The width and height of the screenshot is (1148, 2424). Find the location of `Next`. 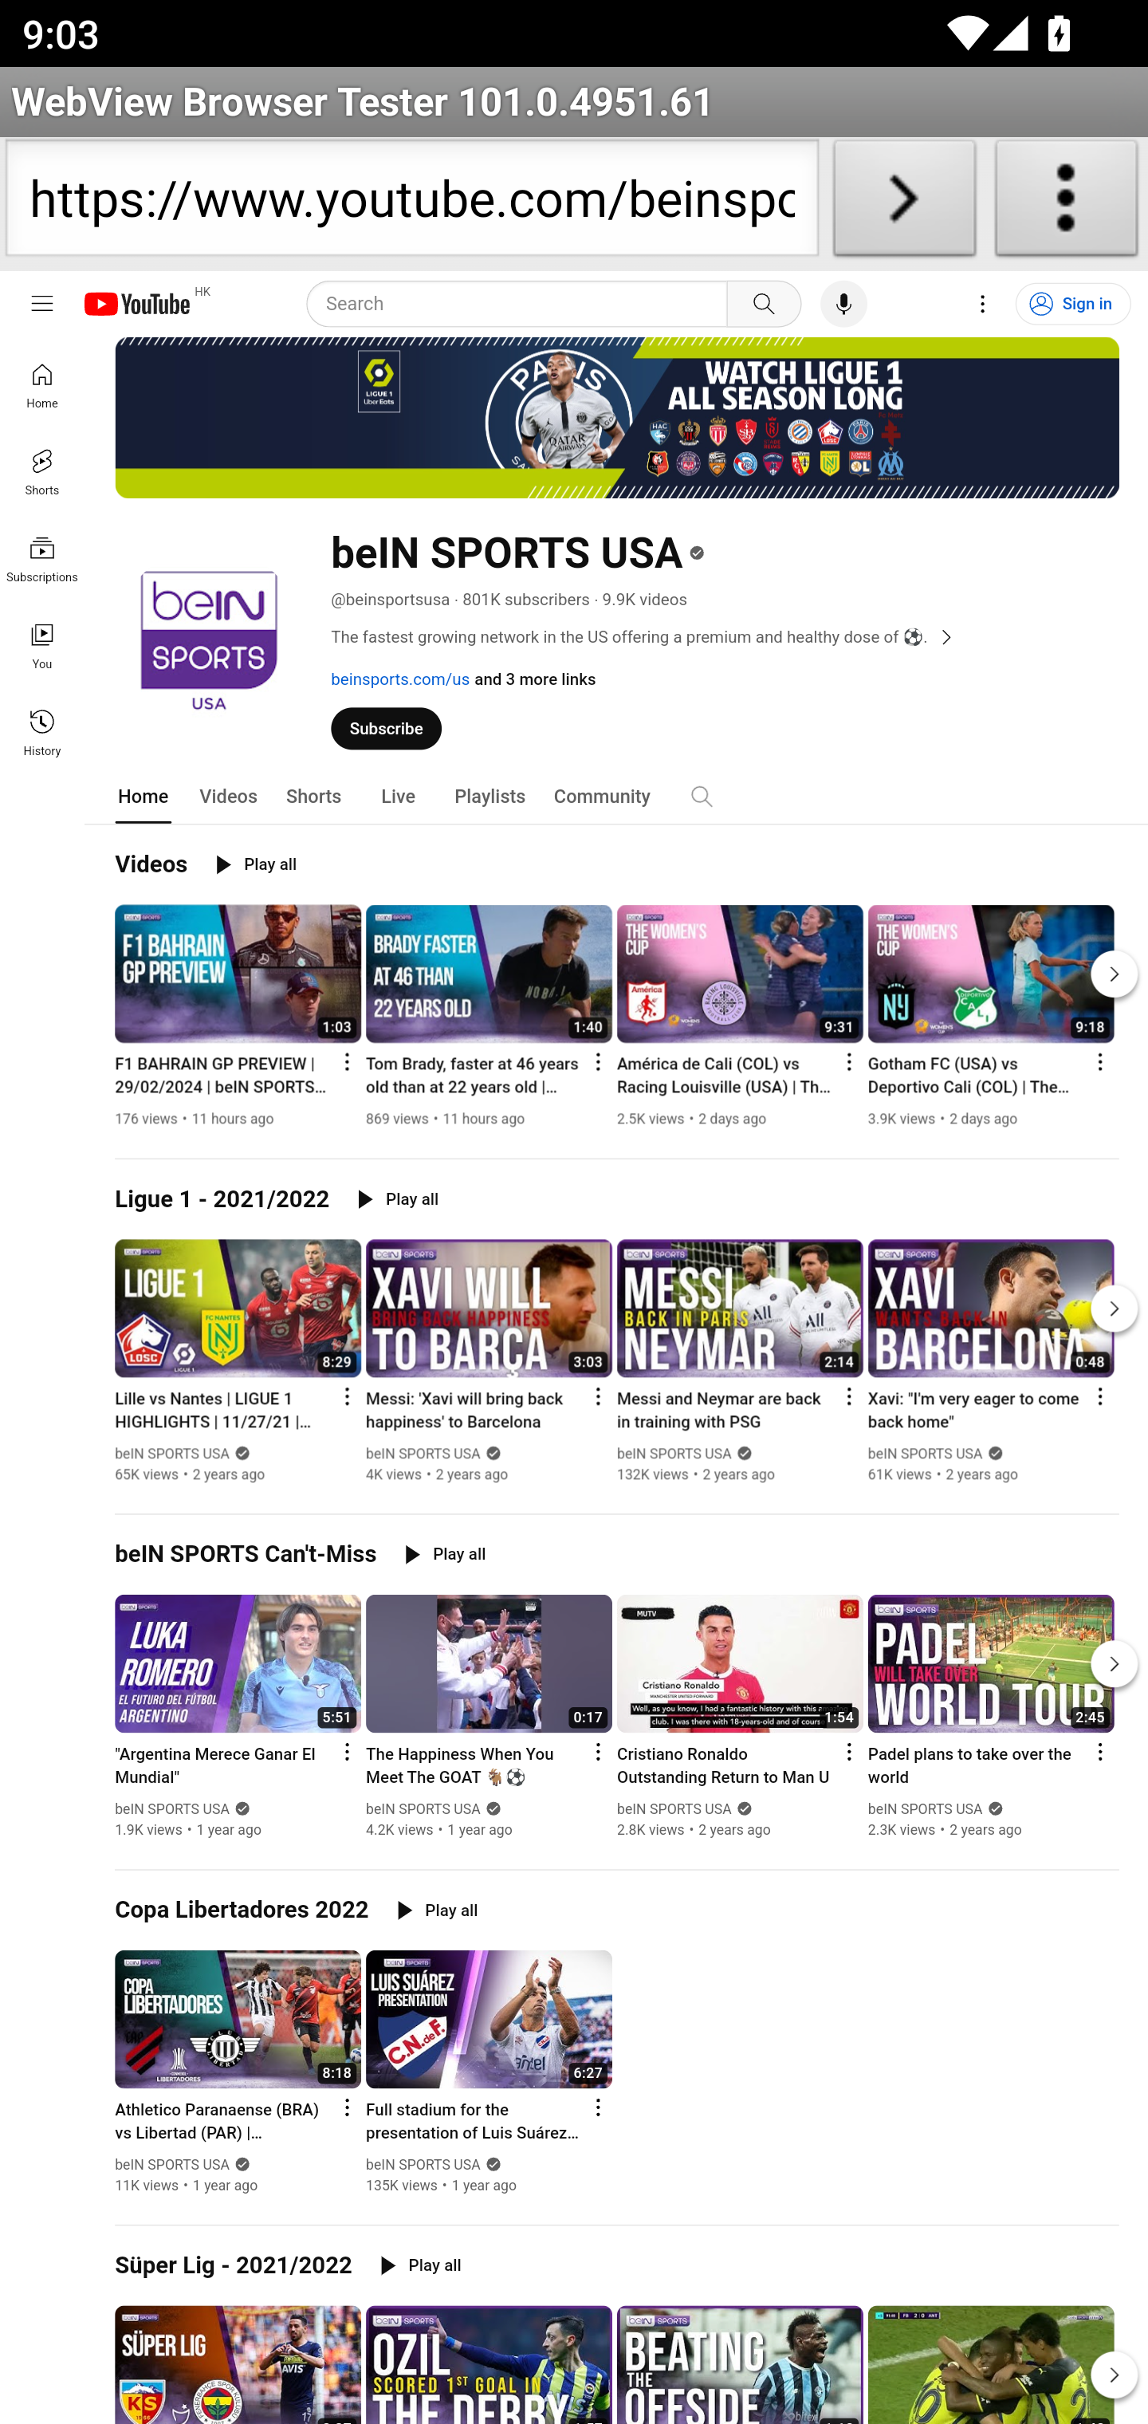

Next is located at coordinates (1115, 1309).